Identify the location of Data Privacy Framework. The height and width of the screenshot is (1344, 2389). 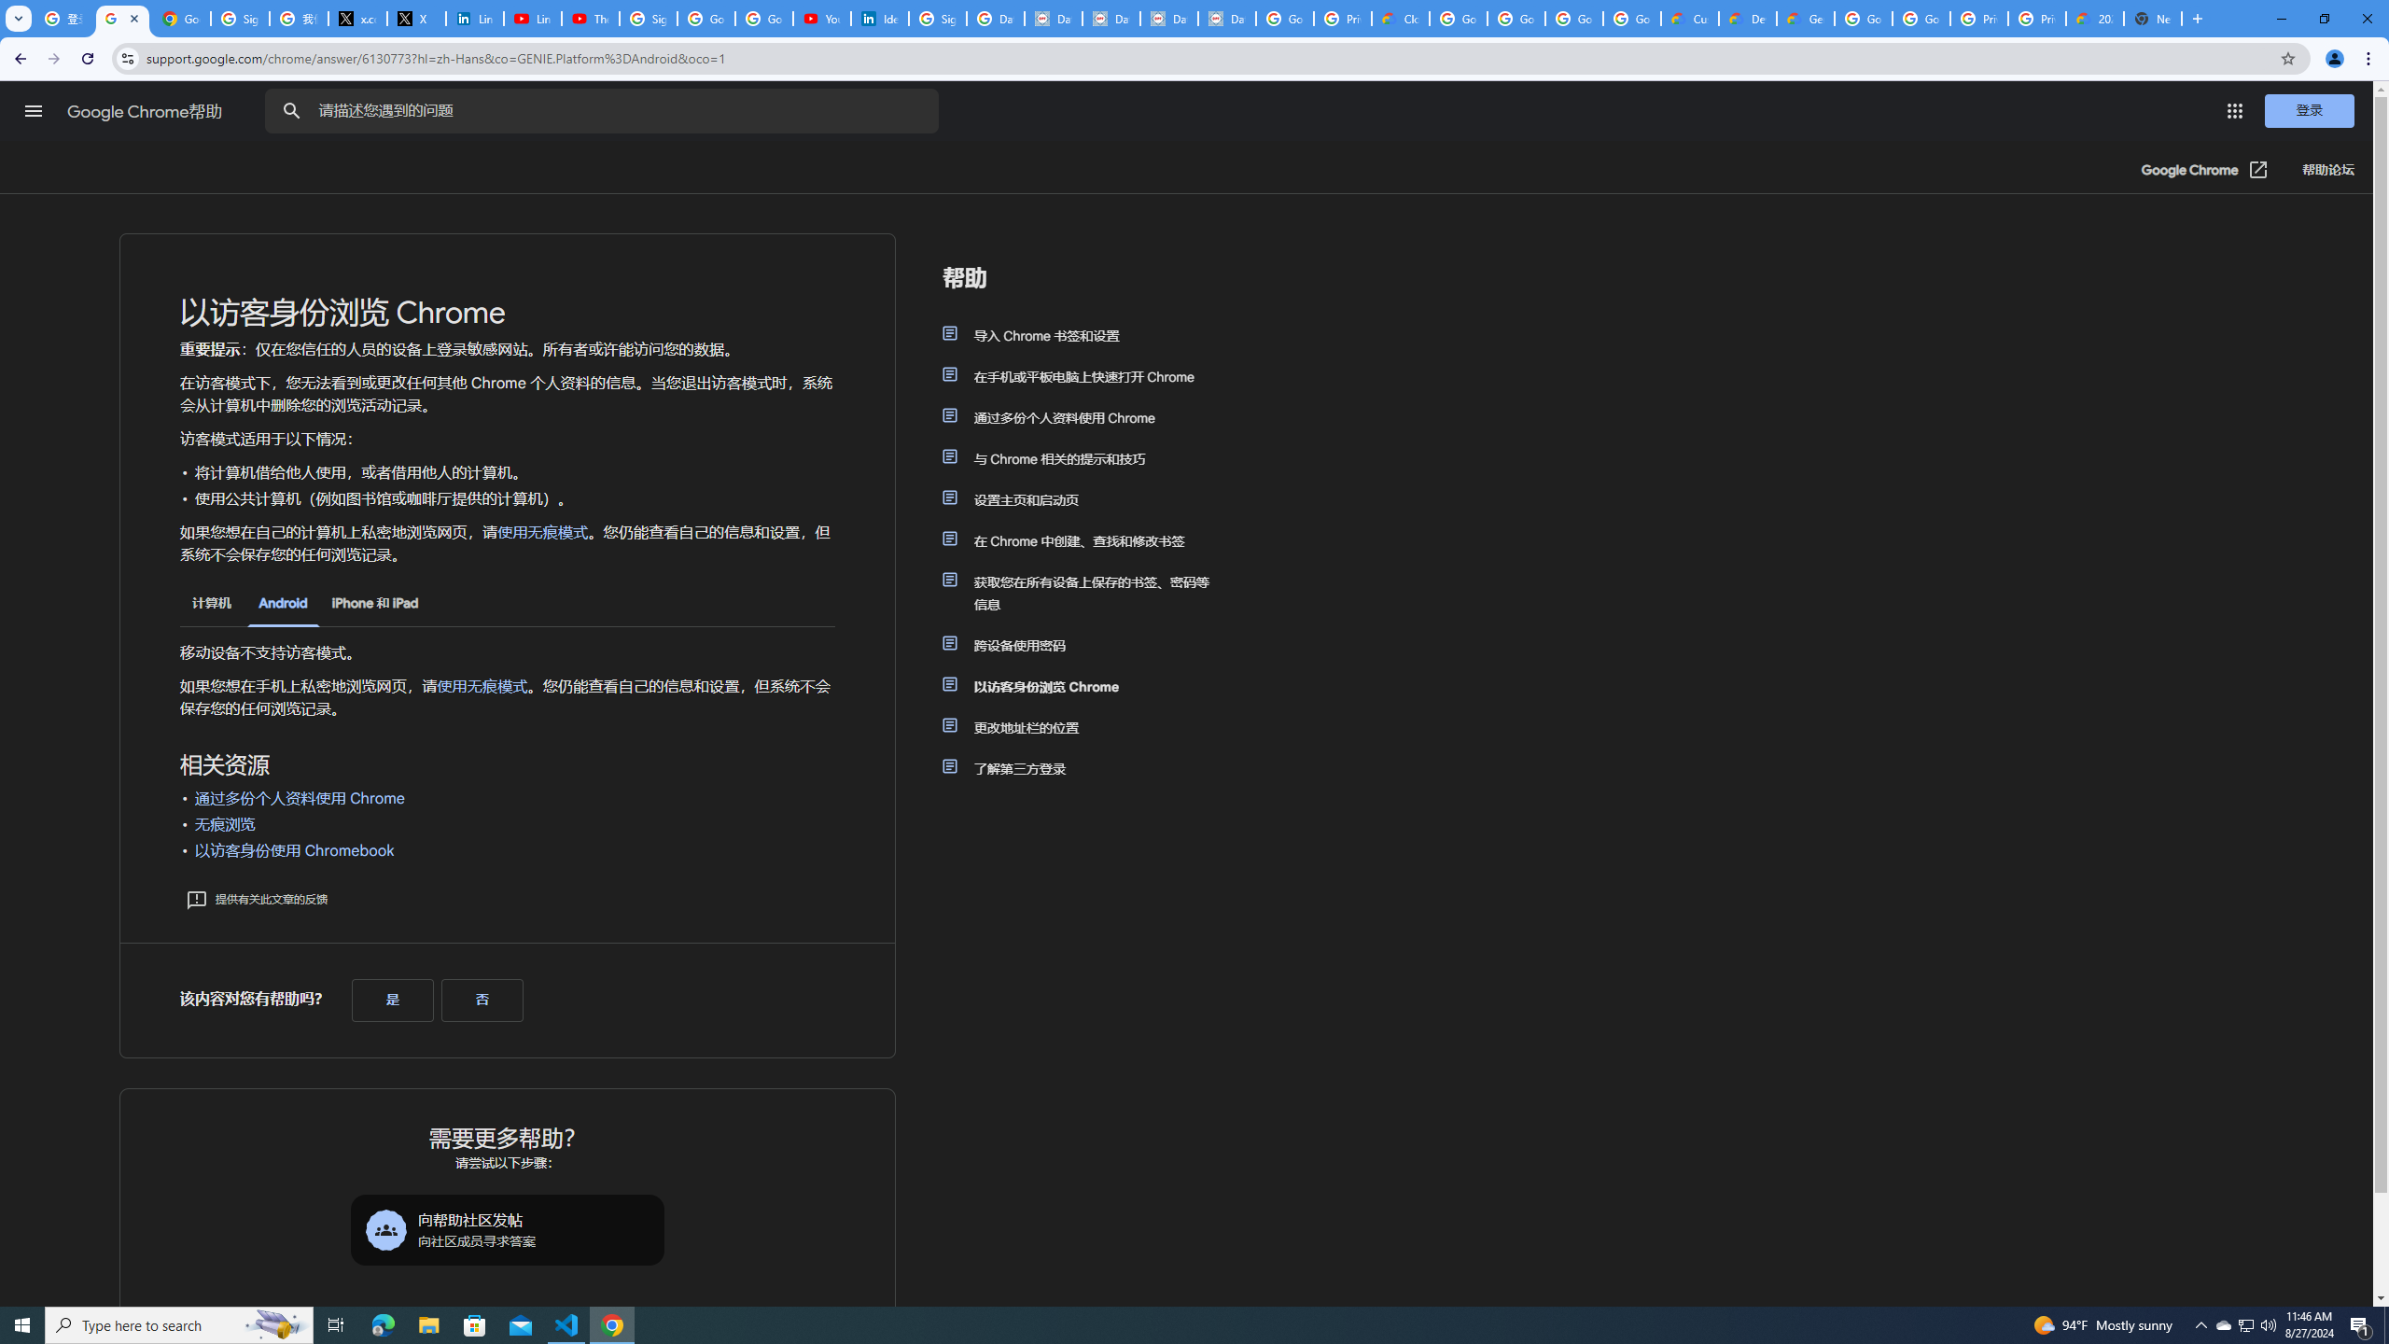
(1112, 19).